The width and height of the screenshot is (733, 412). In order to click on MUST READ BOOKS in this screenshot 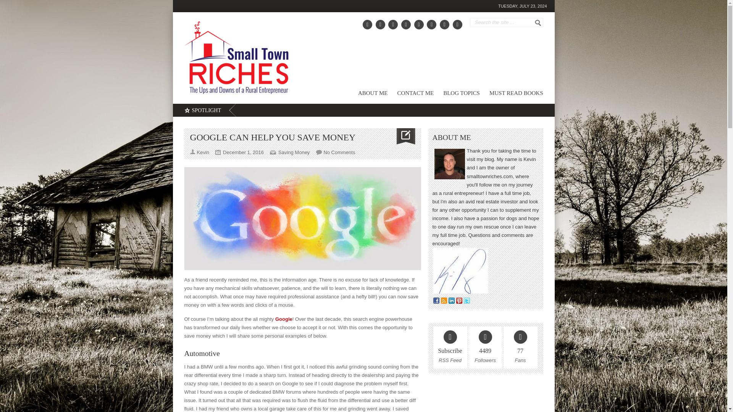, I will do `click(512, 95)`.